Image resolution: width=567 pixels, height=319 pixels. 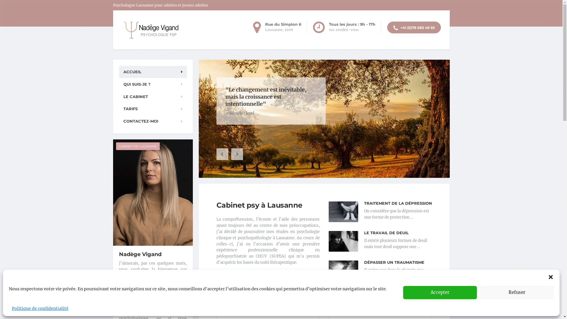 What do you see at coordinates (230, 275) in the screenshot?
I see `LIRE LA SUITE` at bounding box center [230, 275].